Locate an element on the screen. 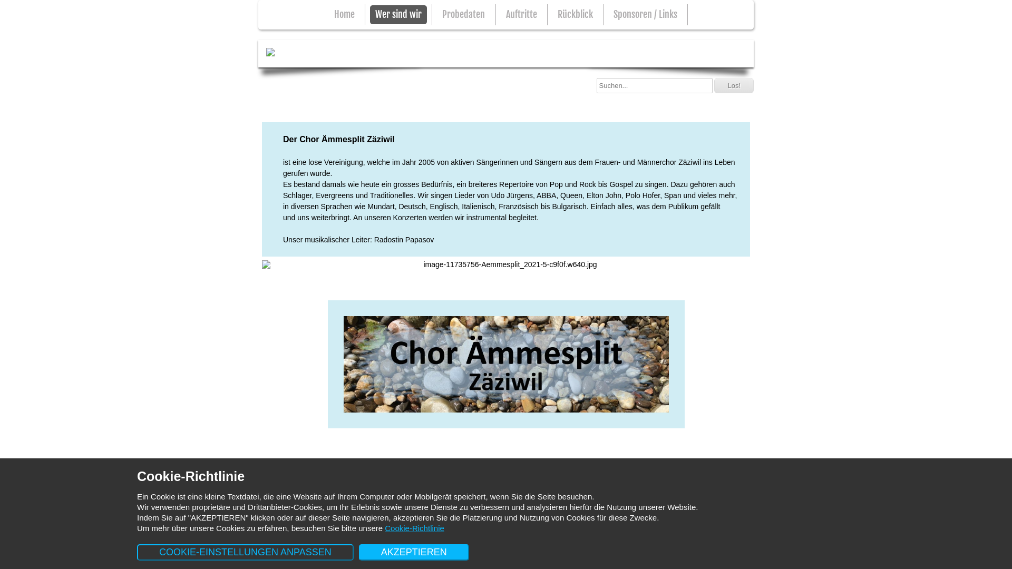  Los! is located at coordinates (734, 85).